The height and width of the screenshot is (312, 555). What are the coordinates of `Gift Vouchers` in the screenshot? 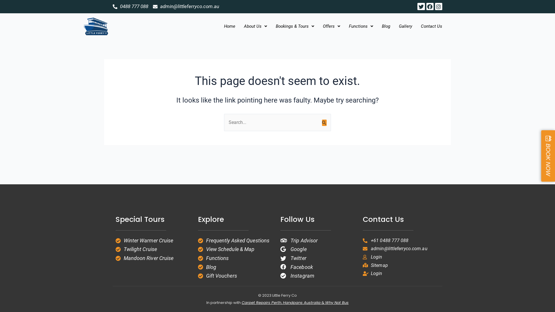 It's located at (236, 276).